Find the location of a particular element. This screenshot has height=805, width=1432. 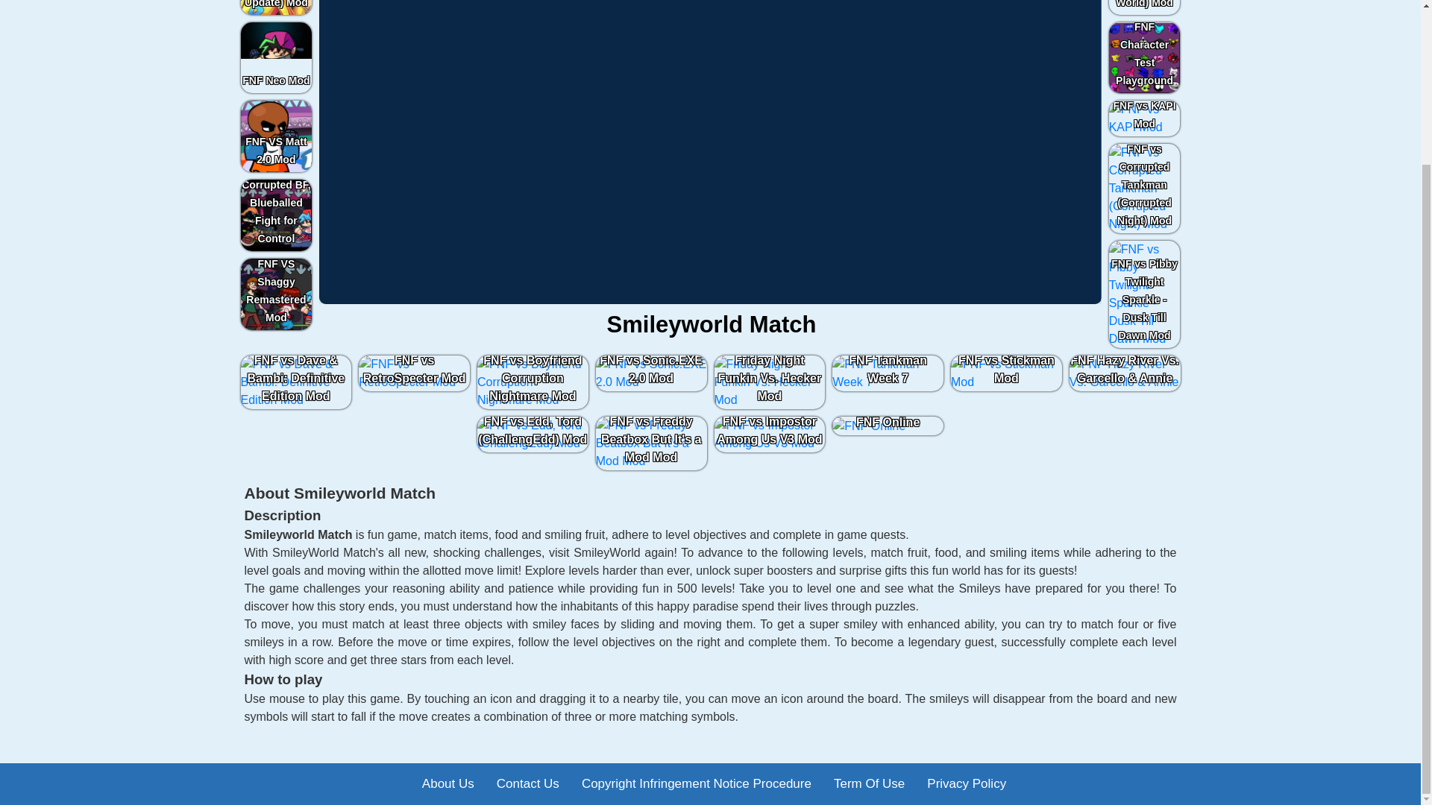

FNF vs Sonic.EXE 2.0 Mod is located at coordinates (651, 373).